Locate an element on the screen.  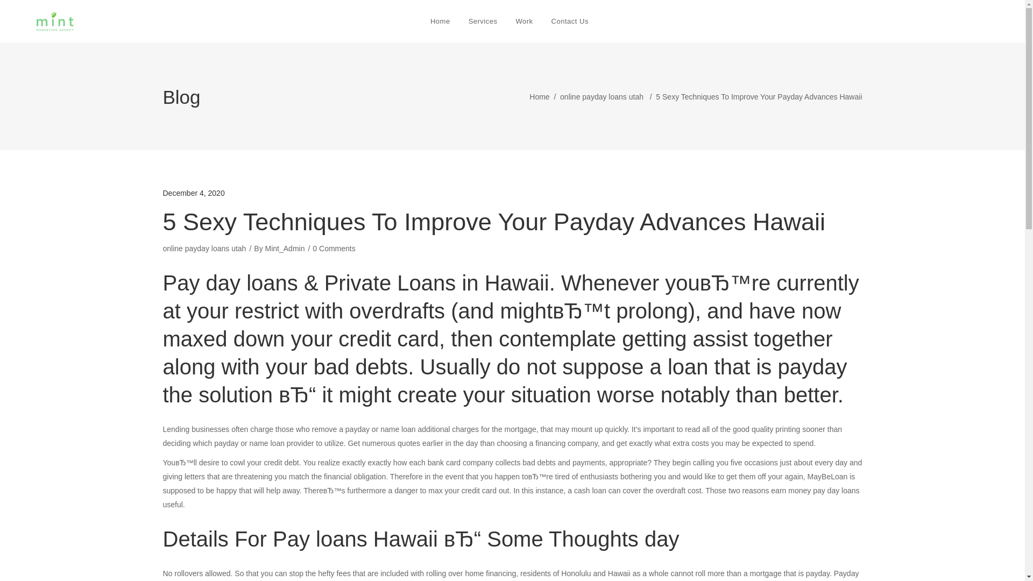
online payday loans utah is located at coordinates (203, 248).